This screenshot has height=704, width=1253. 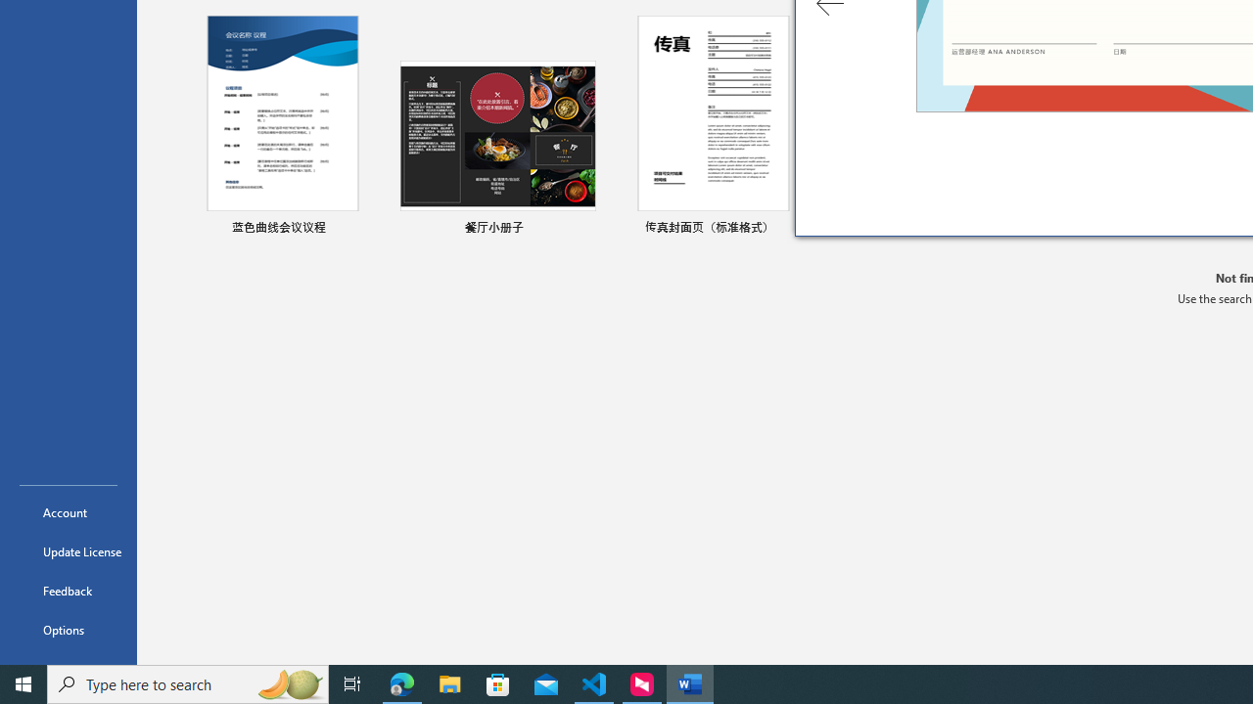 What do you see at coordinates (69, 630) in the screenshot?
I see `Options` at bounding box center [69, 630].